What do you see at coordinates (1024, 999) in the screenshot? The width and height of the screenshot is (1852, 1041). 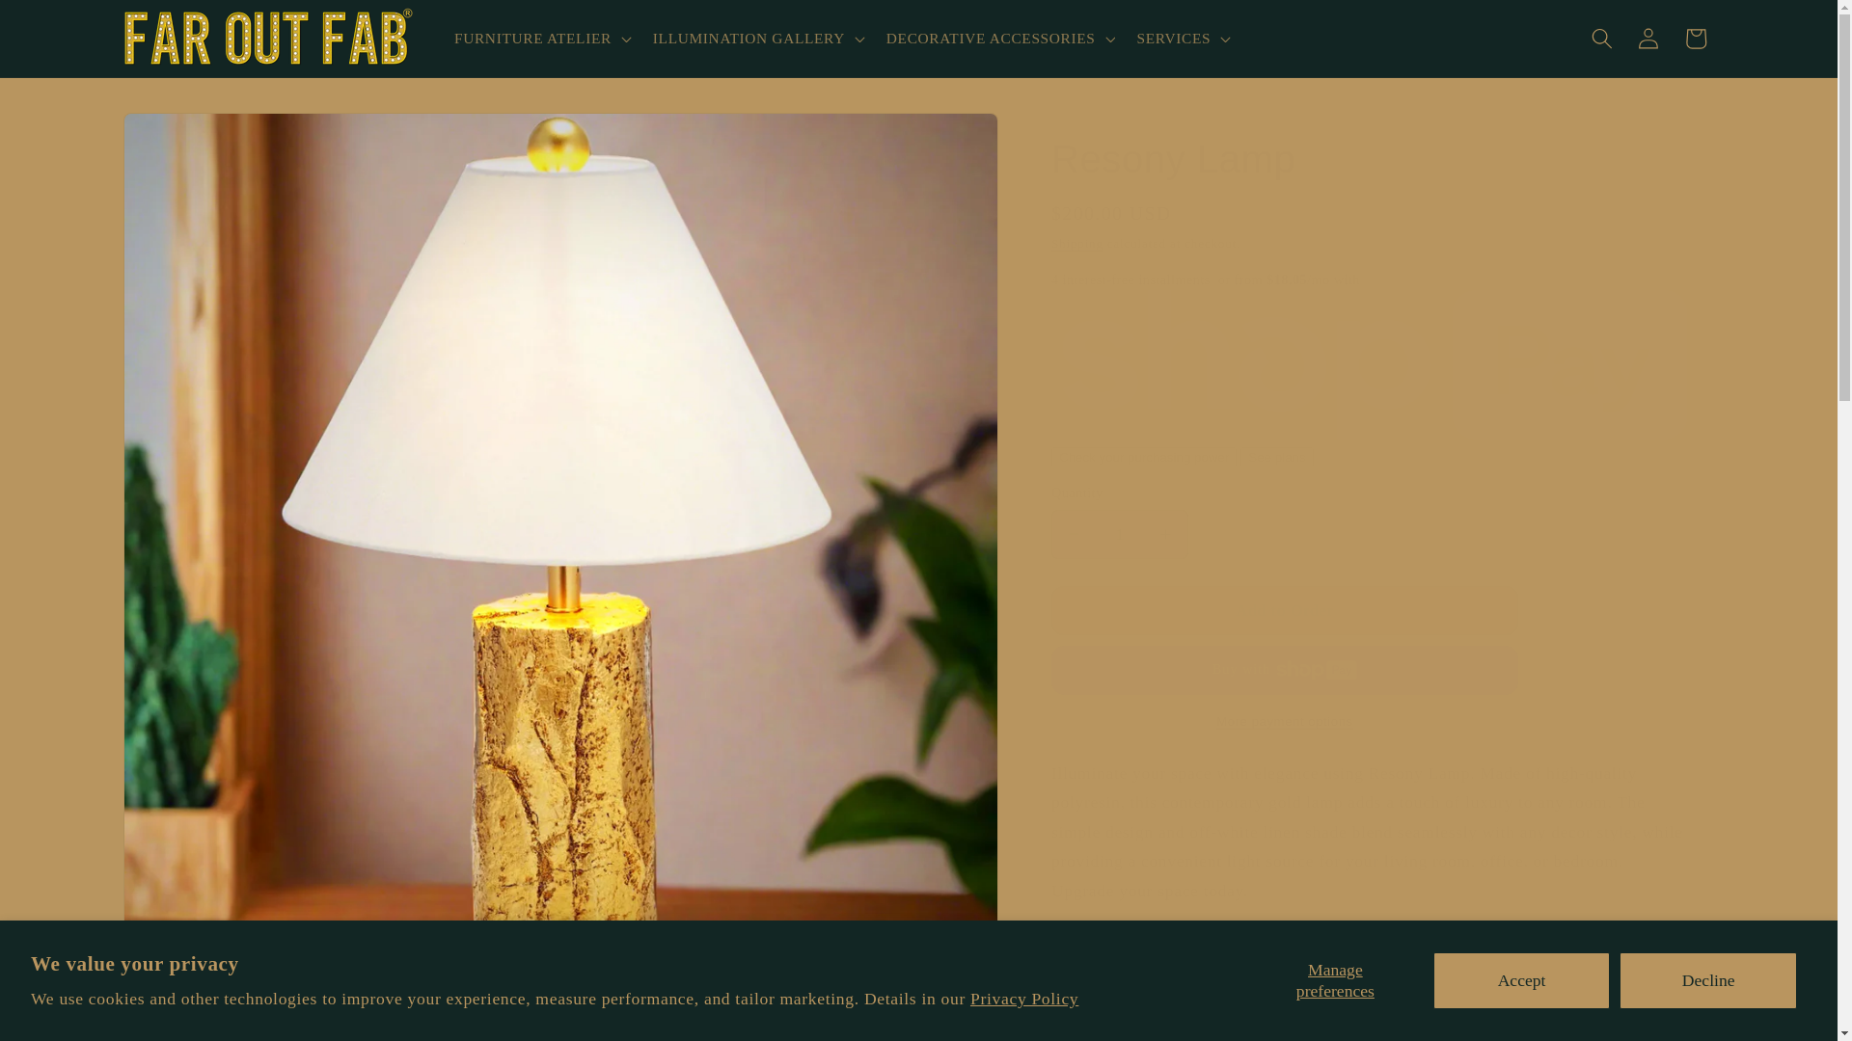 I see `Privacy Policy` at bounding box center [1024, 999].